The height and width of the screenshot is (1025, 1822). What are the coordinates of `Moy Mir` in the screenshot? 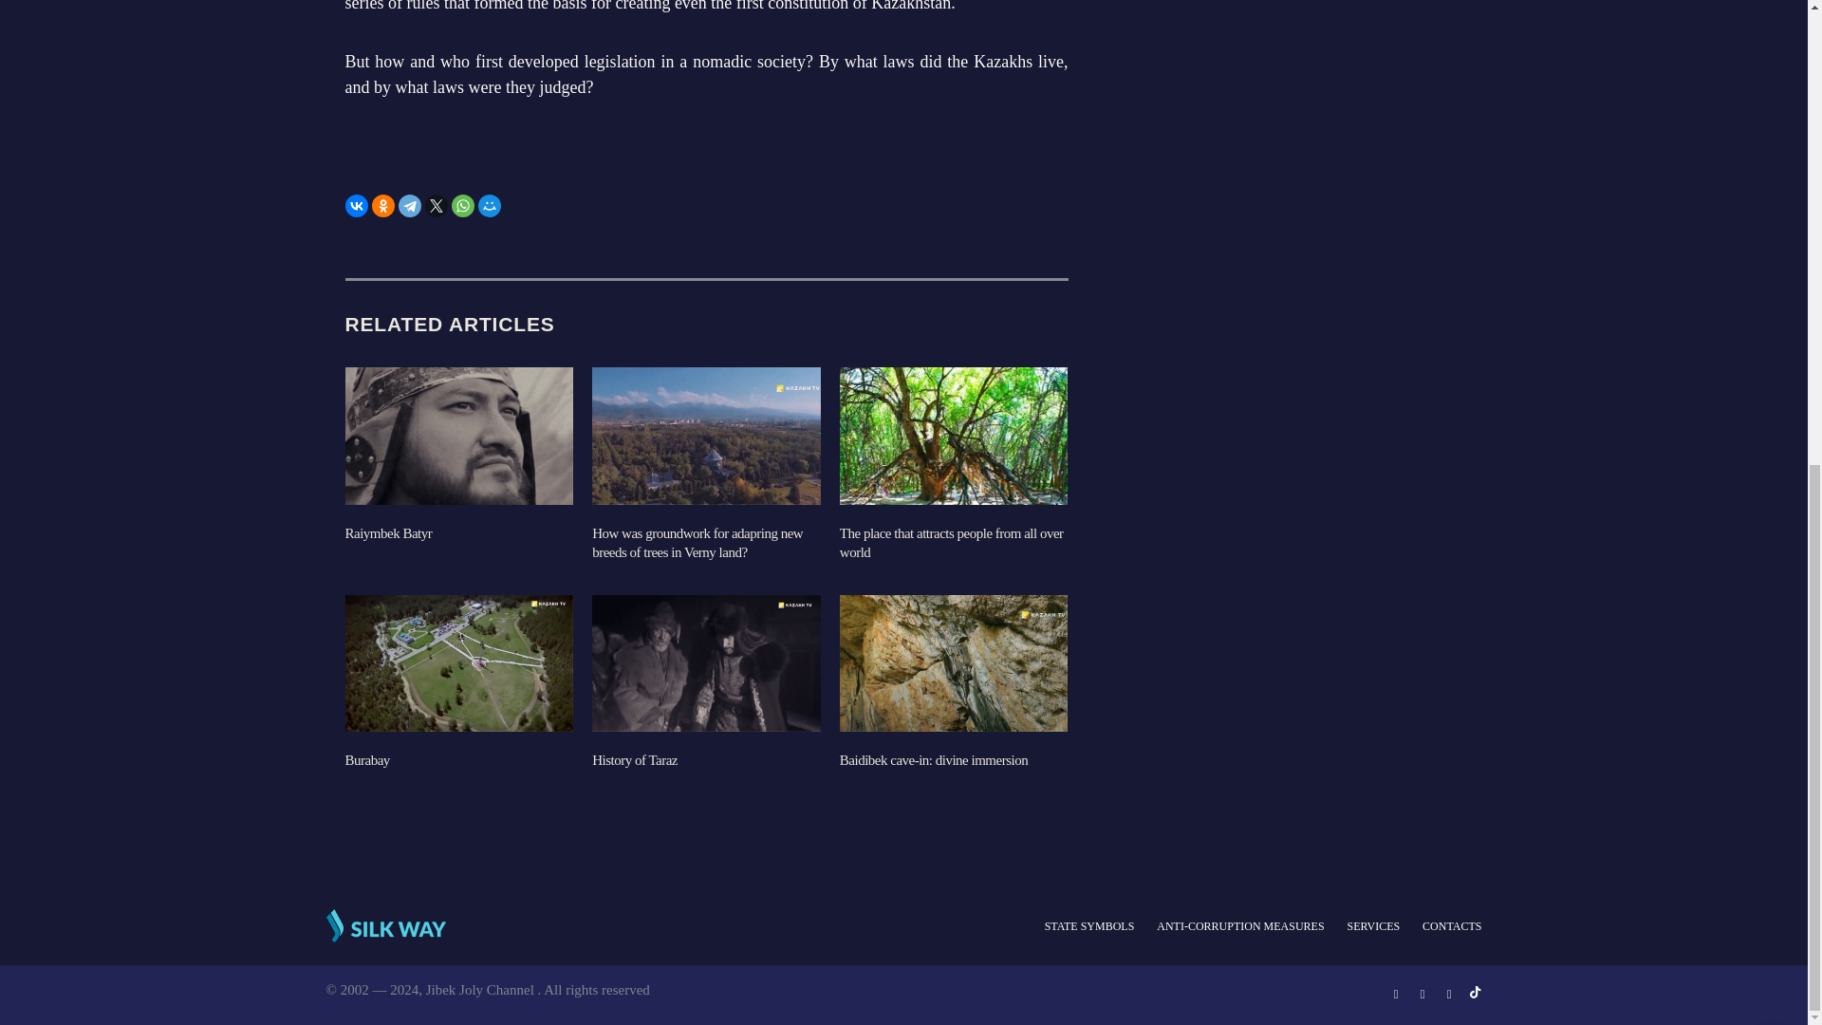 It's located at (490, 205).